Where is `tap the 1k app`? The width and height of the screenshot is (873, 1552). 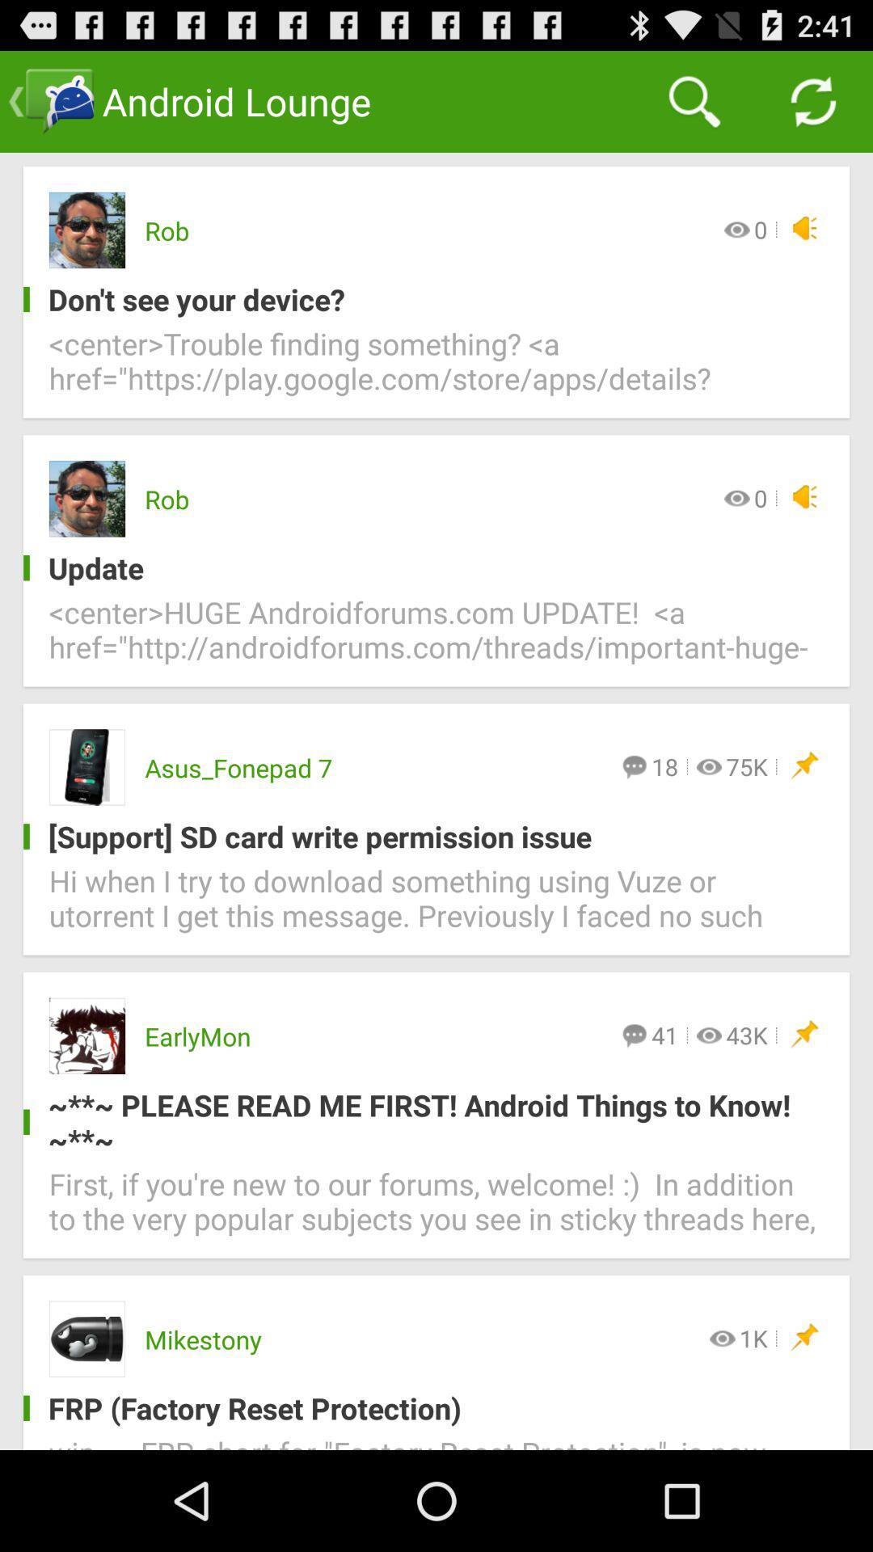
tap the 1k app is located at coordinates (753, 1338).